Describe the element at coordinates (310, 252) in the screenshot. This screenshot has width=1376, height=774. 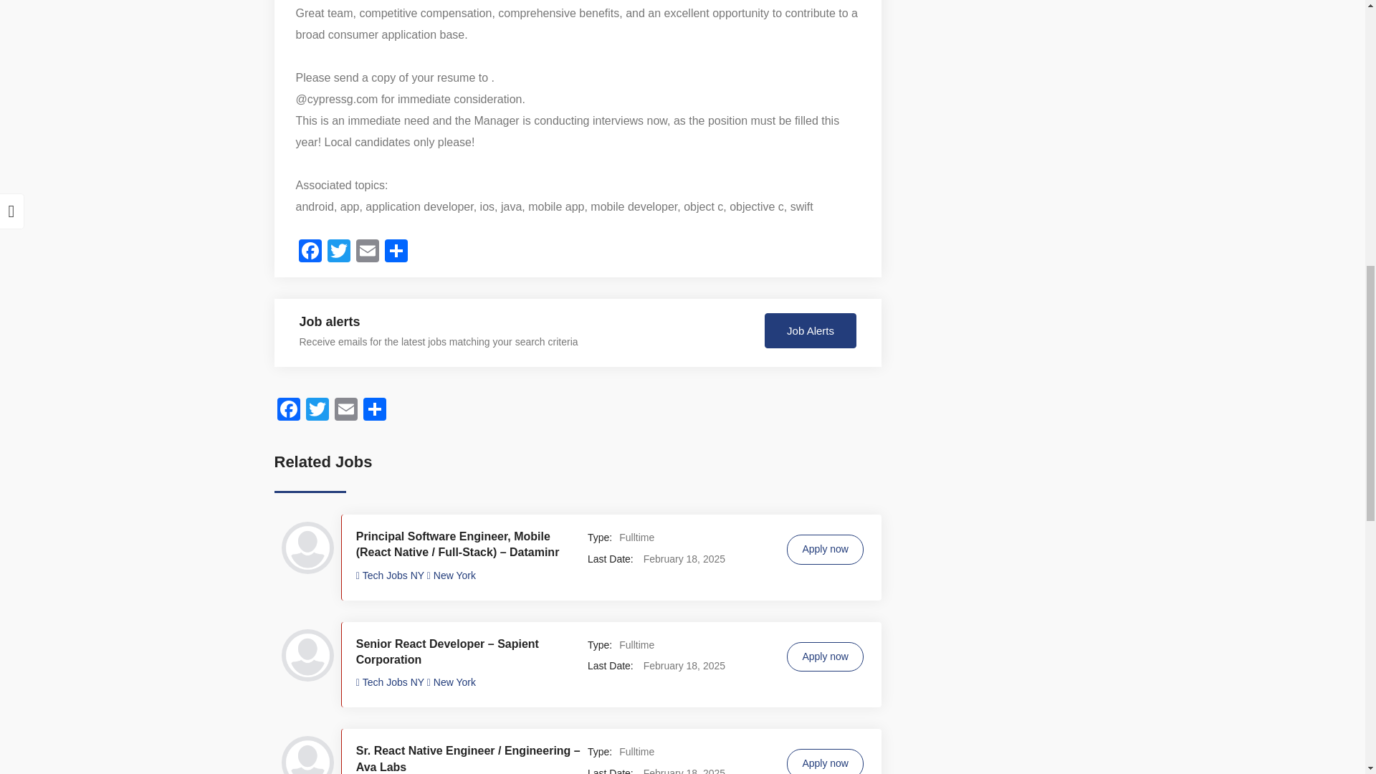
I see `Facebook` at that location.